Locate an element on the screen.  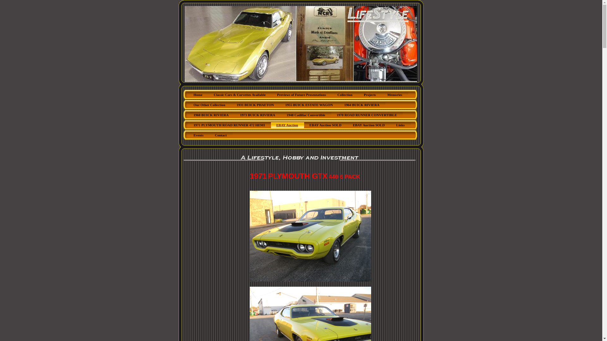
1931 BUICK PHAETON is located at coordinates (255, 105).